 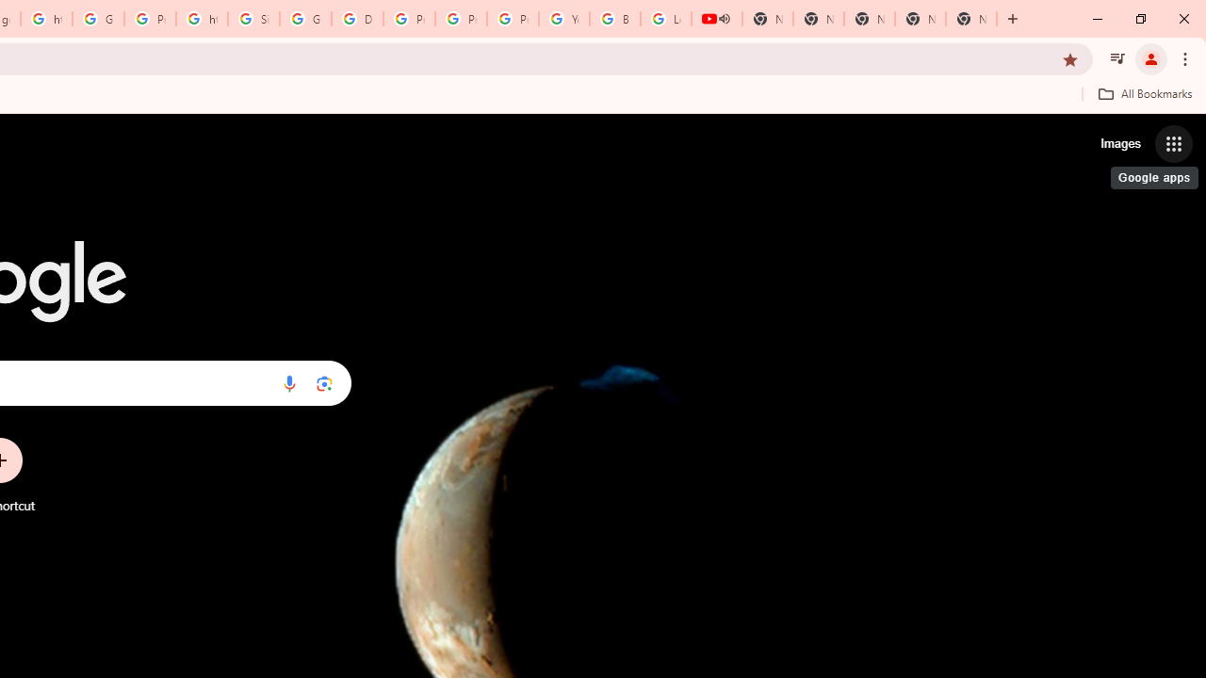 I want to click on New Tab, so click(x=970, y=19).